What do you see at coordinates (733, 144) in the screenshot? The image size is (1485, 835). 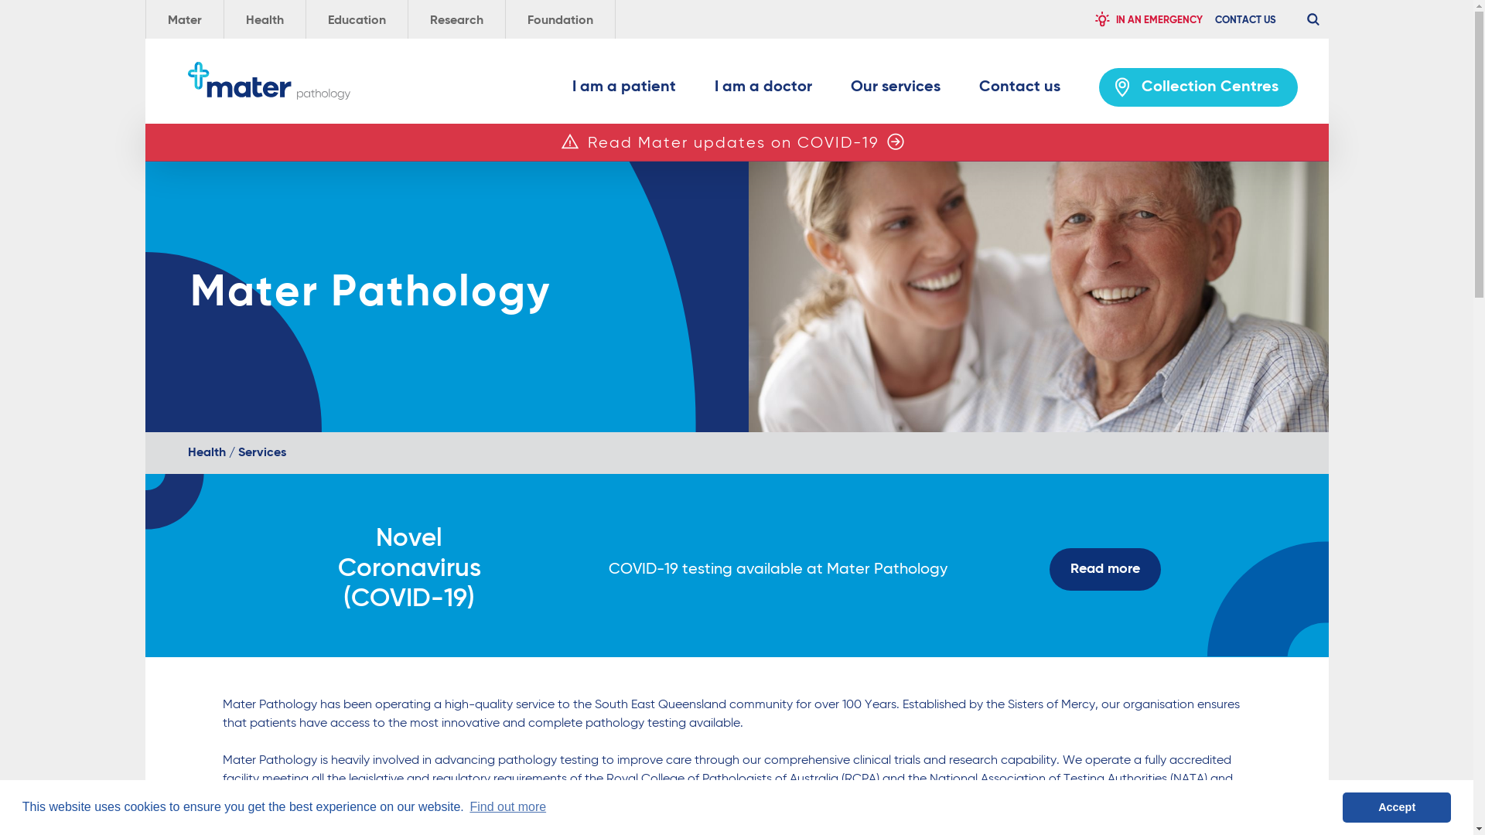 I see `Read Mater updates on COVID-19` at bounding box center [733, 144].